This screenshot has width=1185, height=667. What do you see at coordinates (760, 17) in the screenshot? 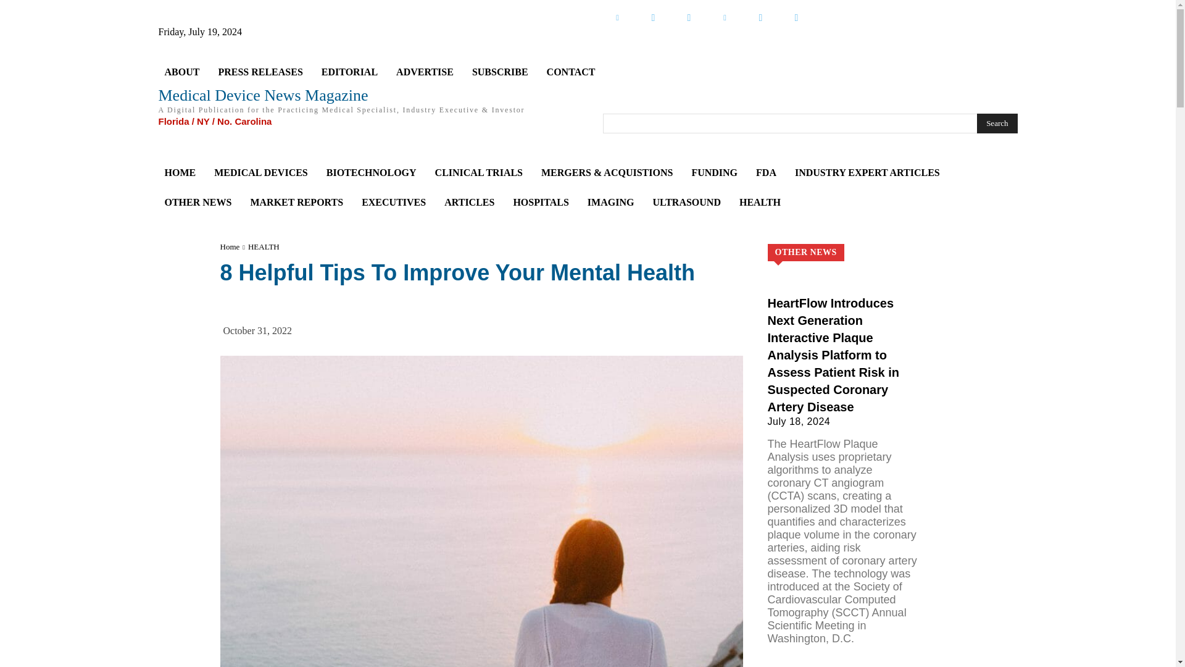
I see `Reddit` at bounding box center [760, 17].